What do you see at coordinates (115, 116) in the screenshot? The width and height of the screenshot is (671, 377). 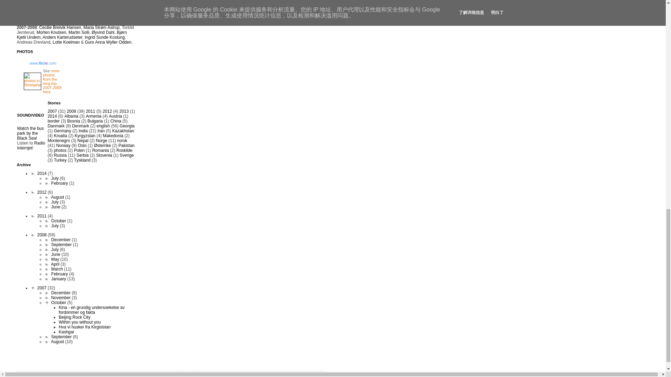 I see `Austria` at bounding box center [115, 116].